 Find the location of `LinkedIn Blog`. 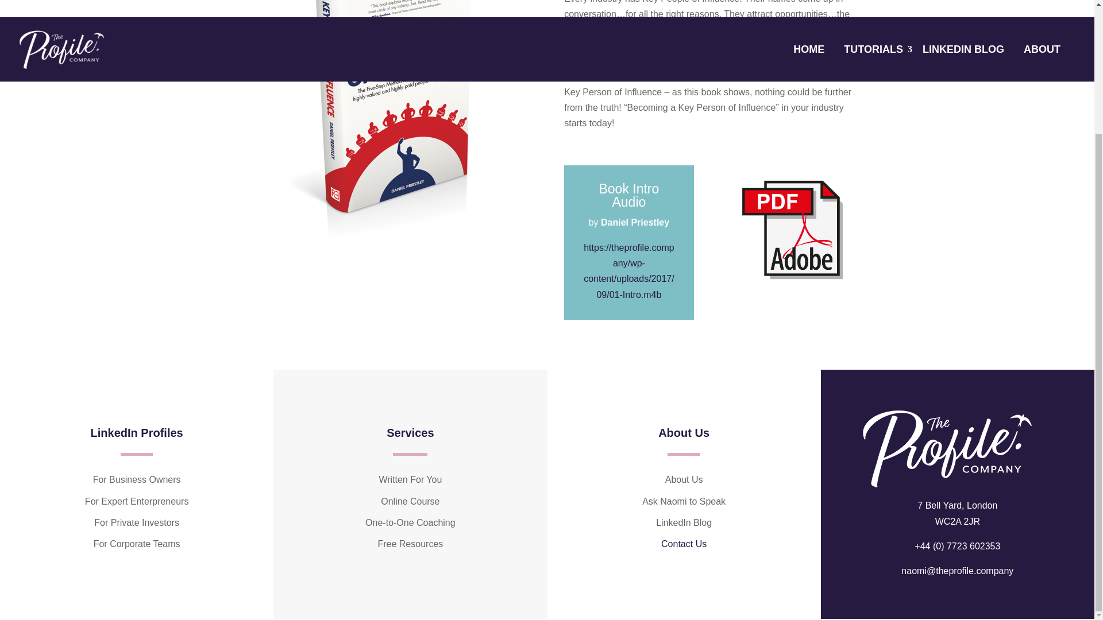

LinkedIn Blog is located at coordinates (684, 502).